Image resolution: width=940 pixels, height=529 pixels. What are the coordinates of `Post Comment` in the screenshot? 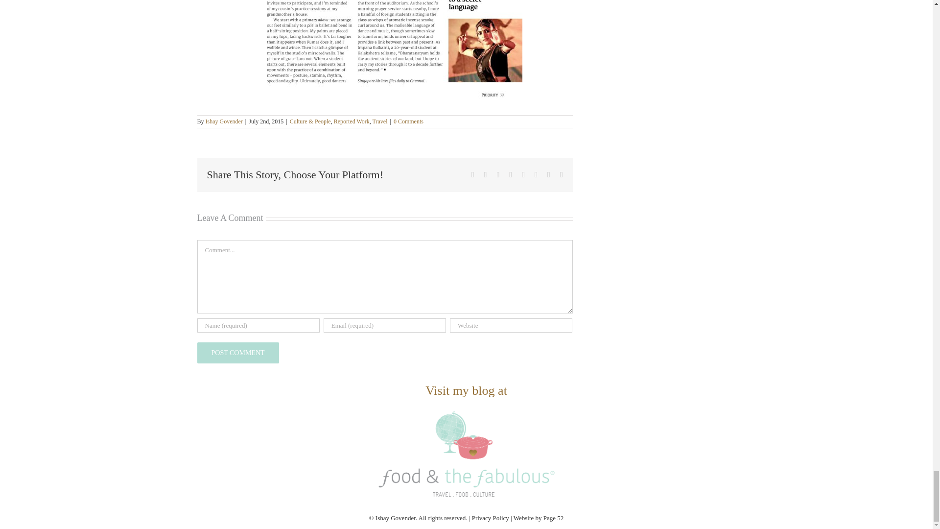 It's located at (237, 353).